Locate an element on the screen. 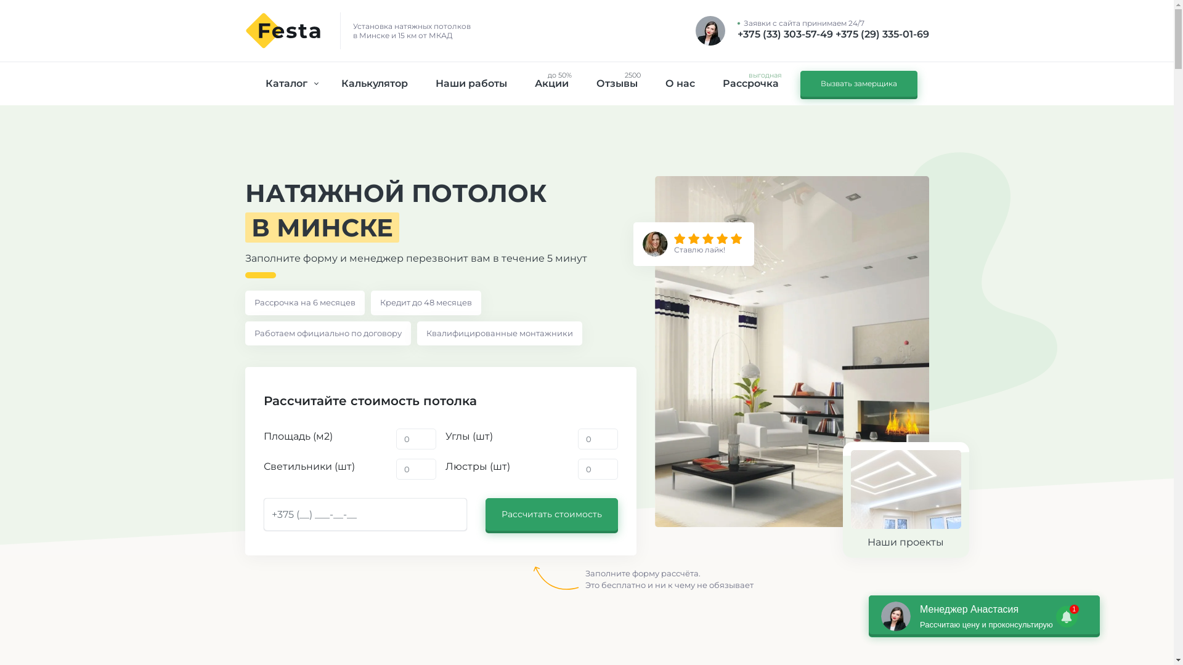 This screenshot has width=1183, height=665. +375 (**) ***-**-** is located at coordinates (365, 515).